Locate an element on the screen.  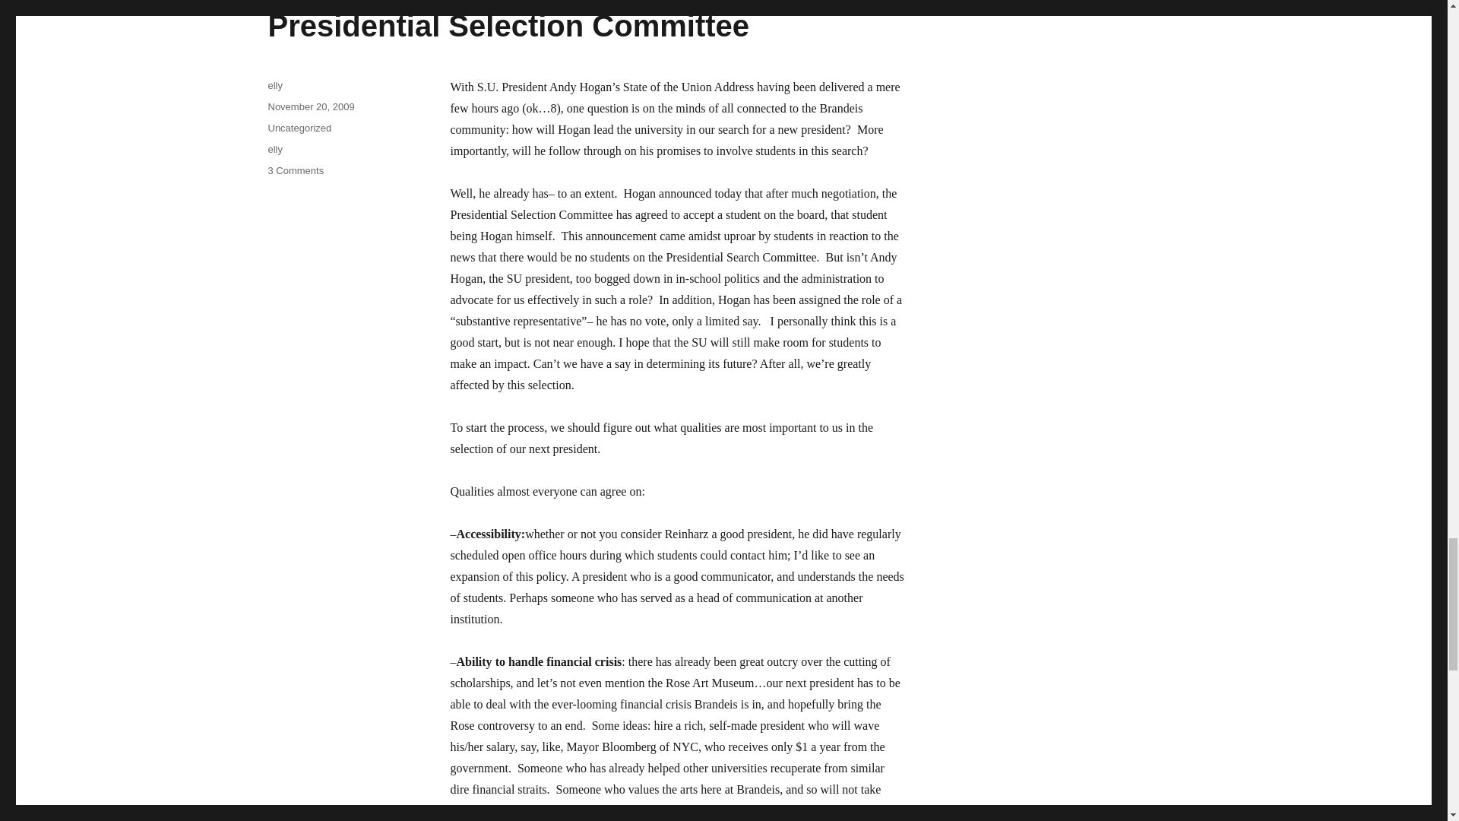
Presidential Selection Committee is located at coordinates (295, 170).